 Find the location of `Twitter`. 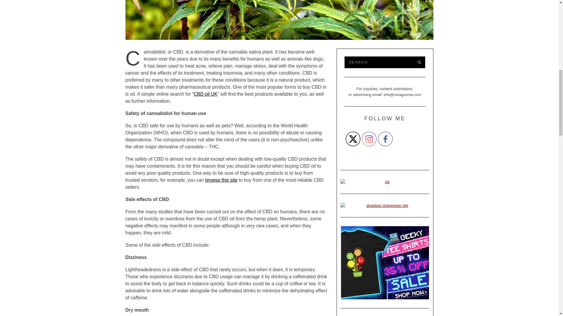

Twitter is located at coordinates (353, 139).